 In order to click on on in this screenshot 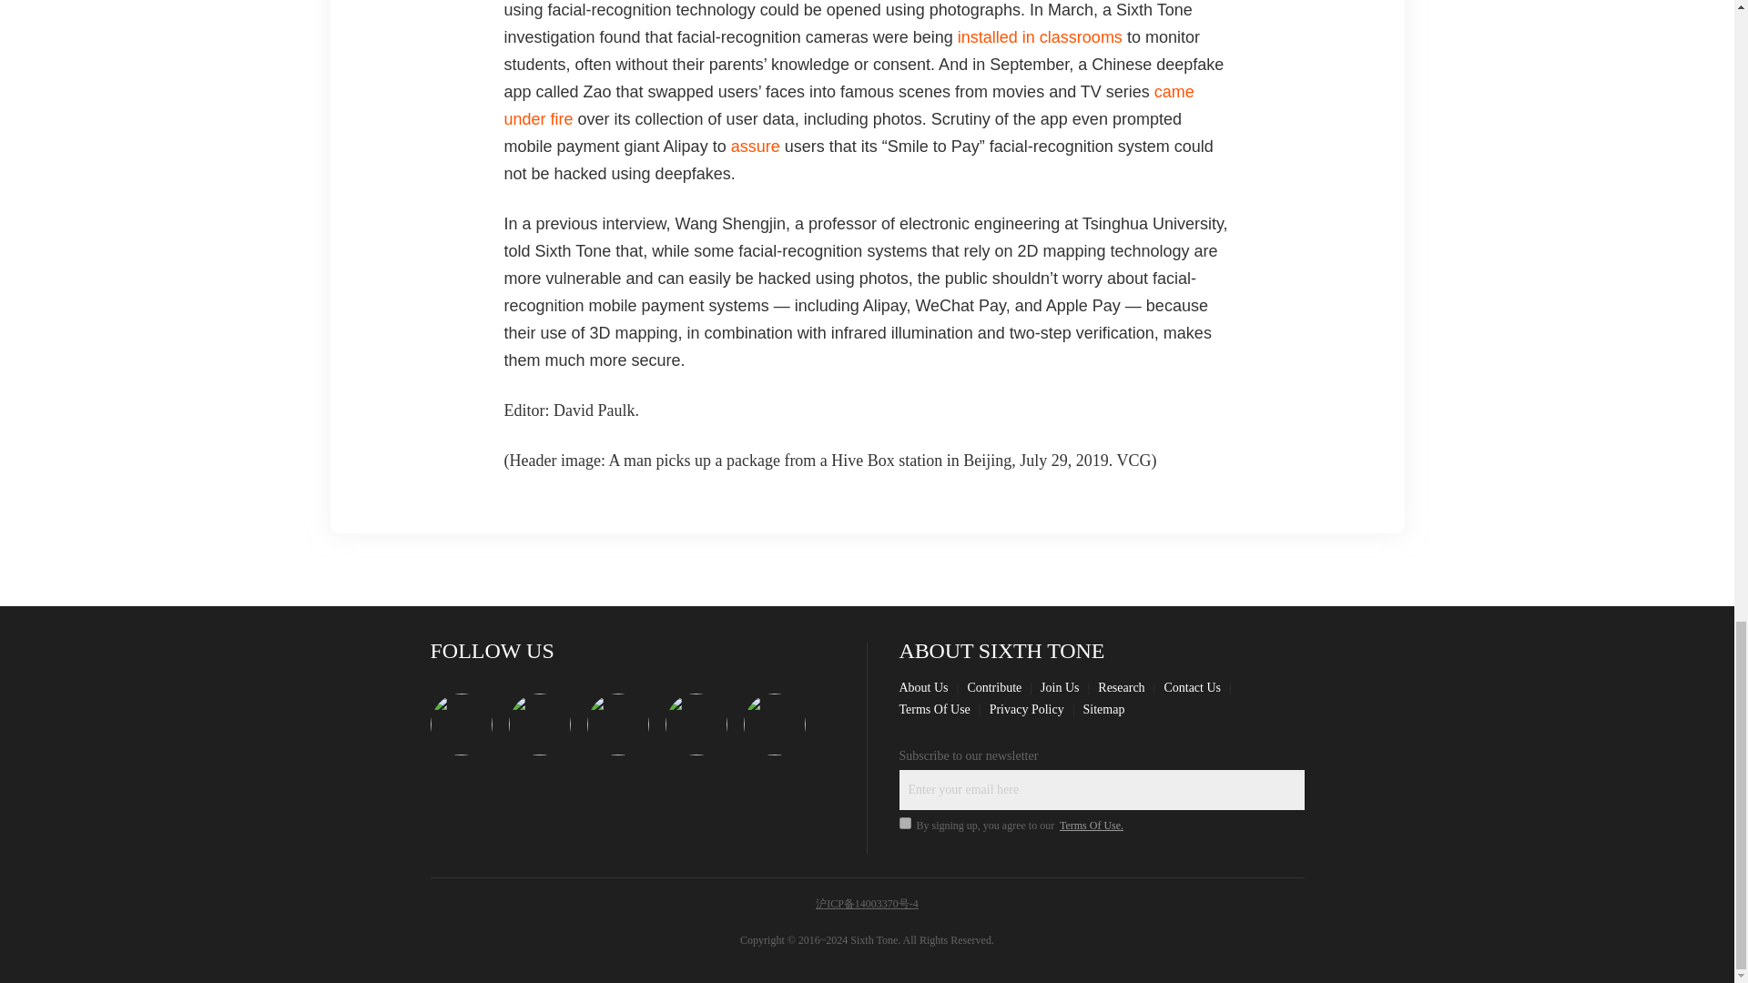, I will do `click(905, 823)`.